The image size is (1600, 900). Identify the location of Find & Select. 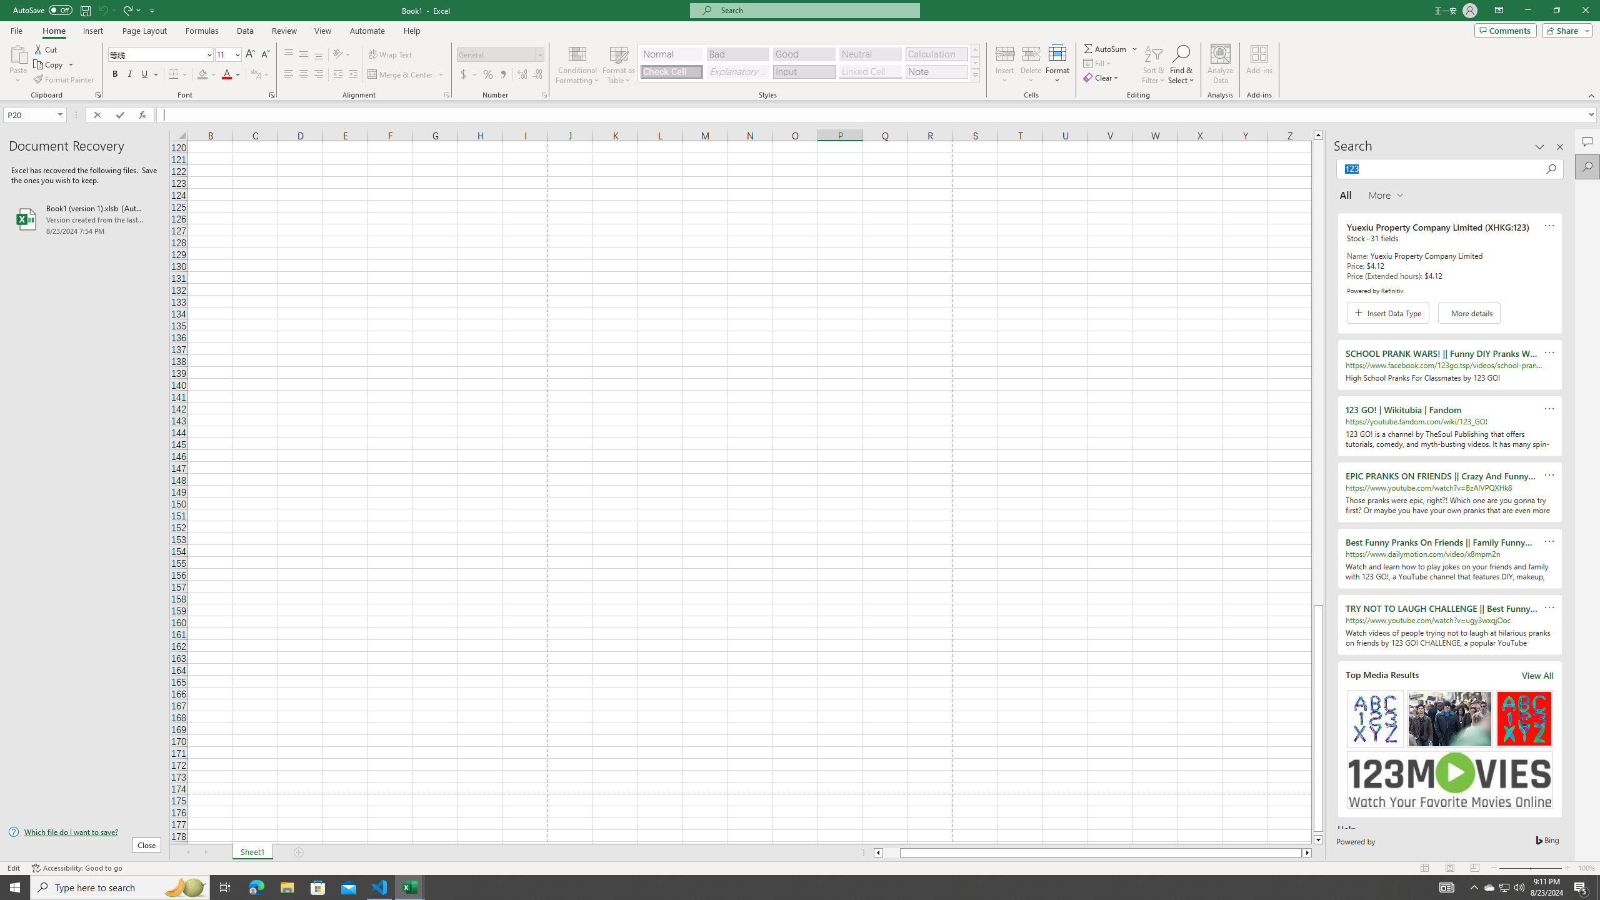
(1181, 64).